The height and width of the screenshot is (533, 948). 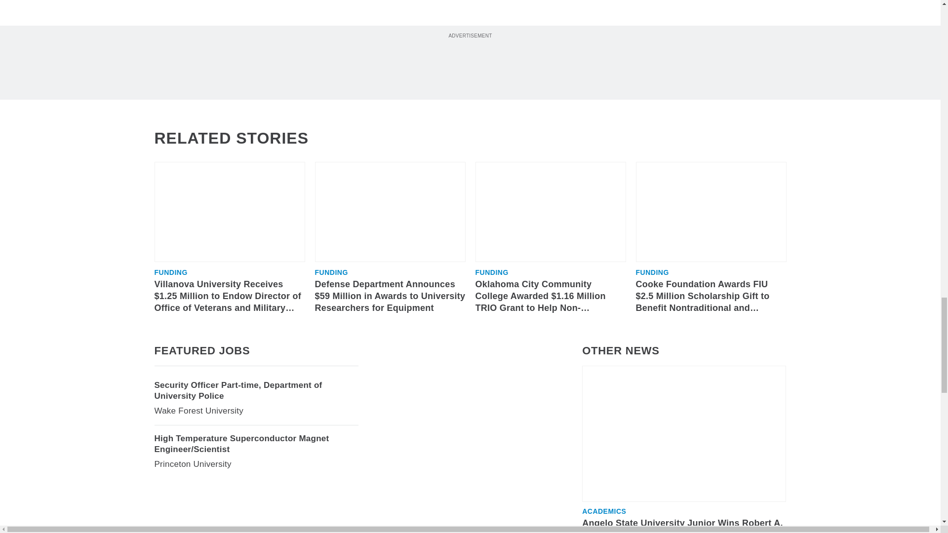 What do you see at coordinates (491, 272) in the screenshot?
I see `Funding` at bounding box center [491, 272].